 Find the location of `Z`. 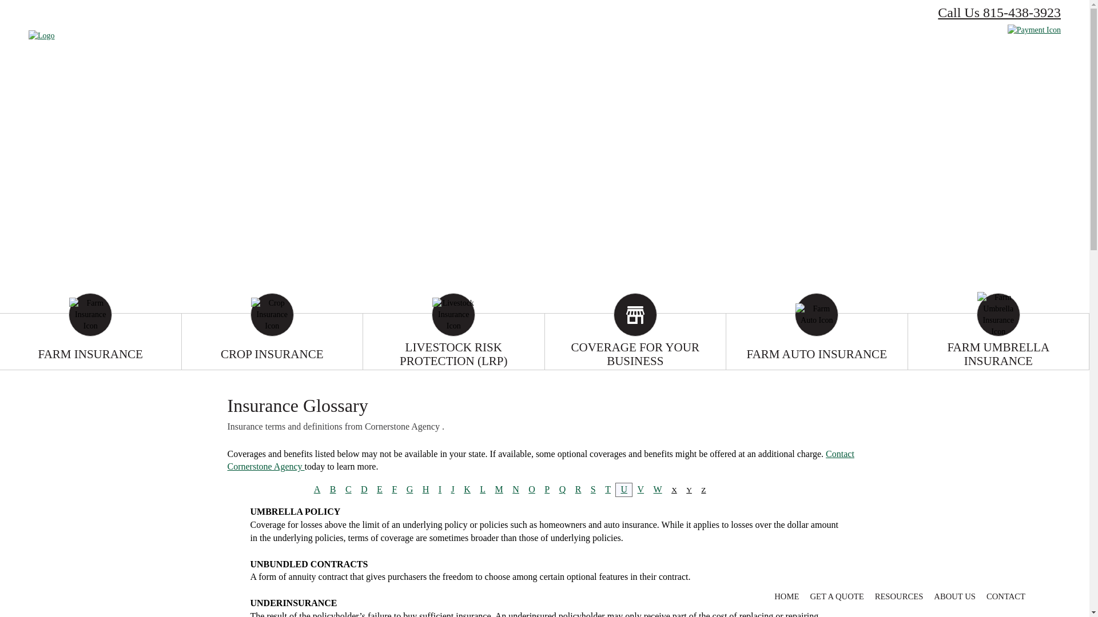

Z is located at coordinates (703, 490).